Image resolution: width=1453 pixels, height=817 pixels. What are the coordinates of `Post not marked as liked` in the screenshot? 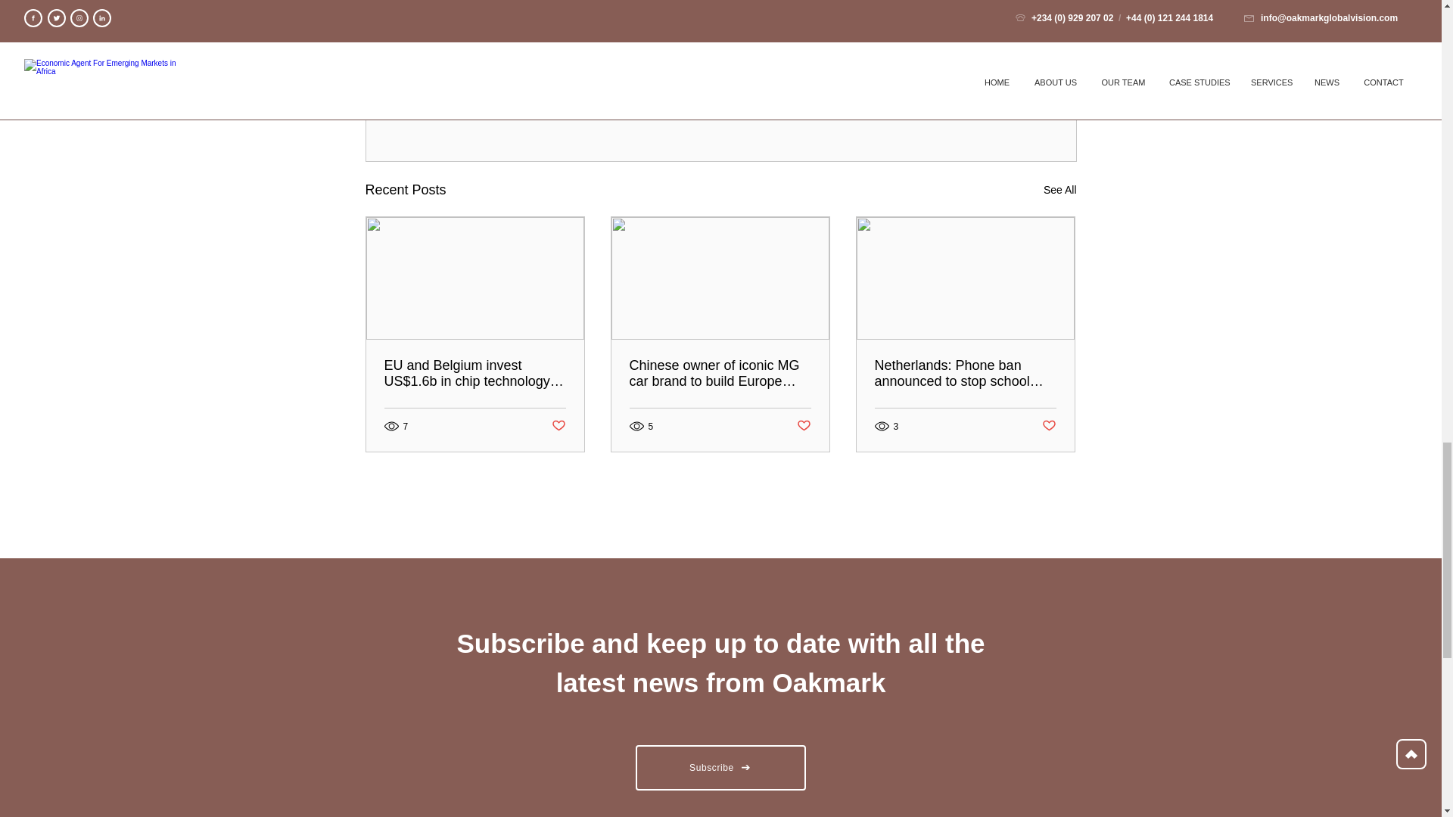 It's located at (804, 425).